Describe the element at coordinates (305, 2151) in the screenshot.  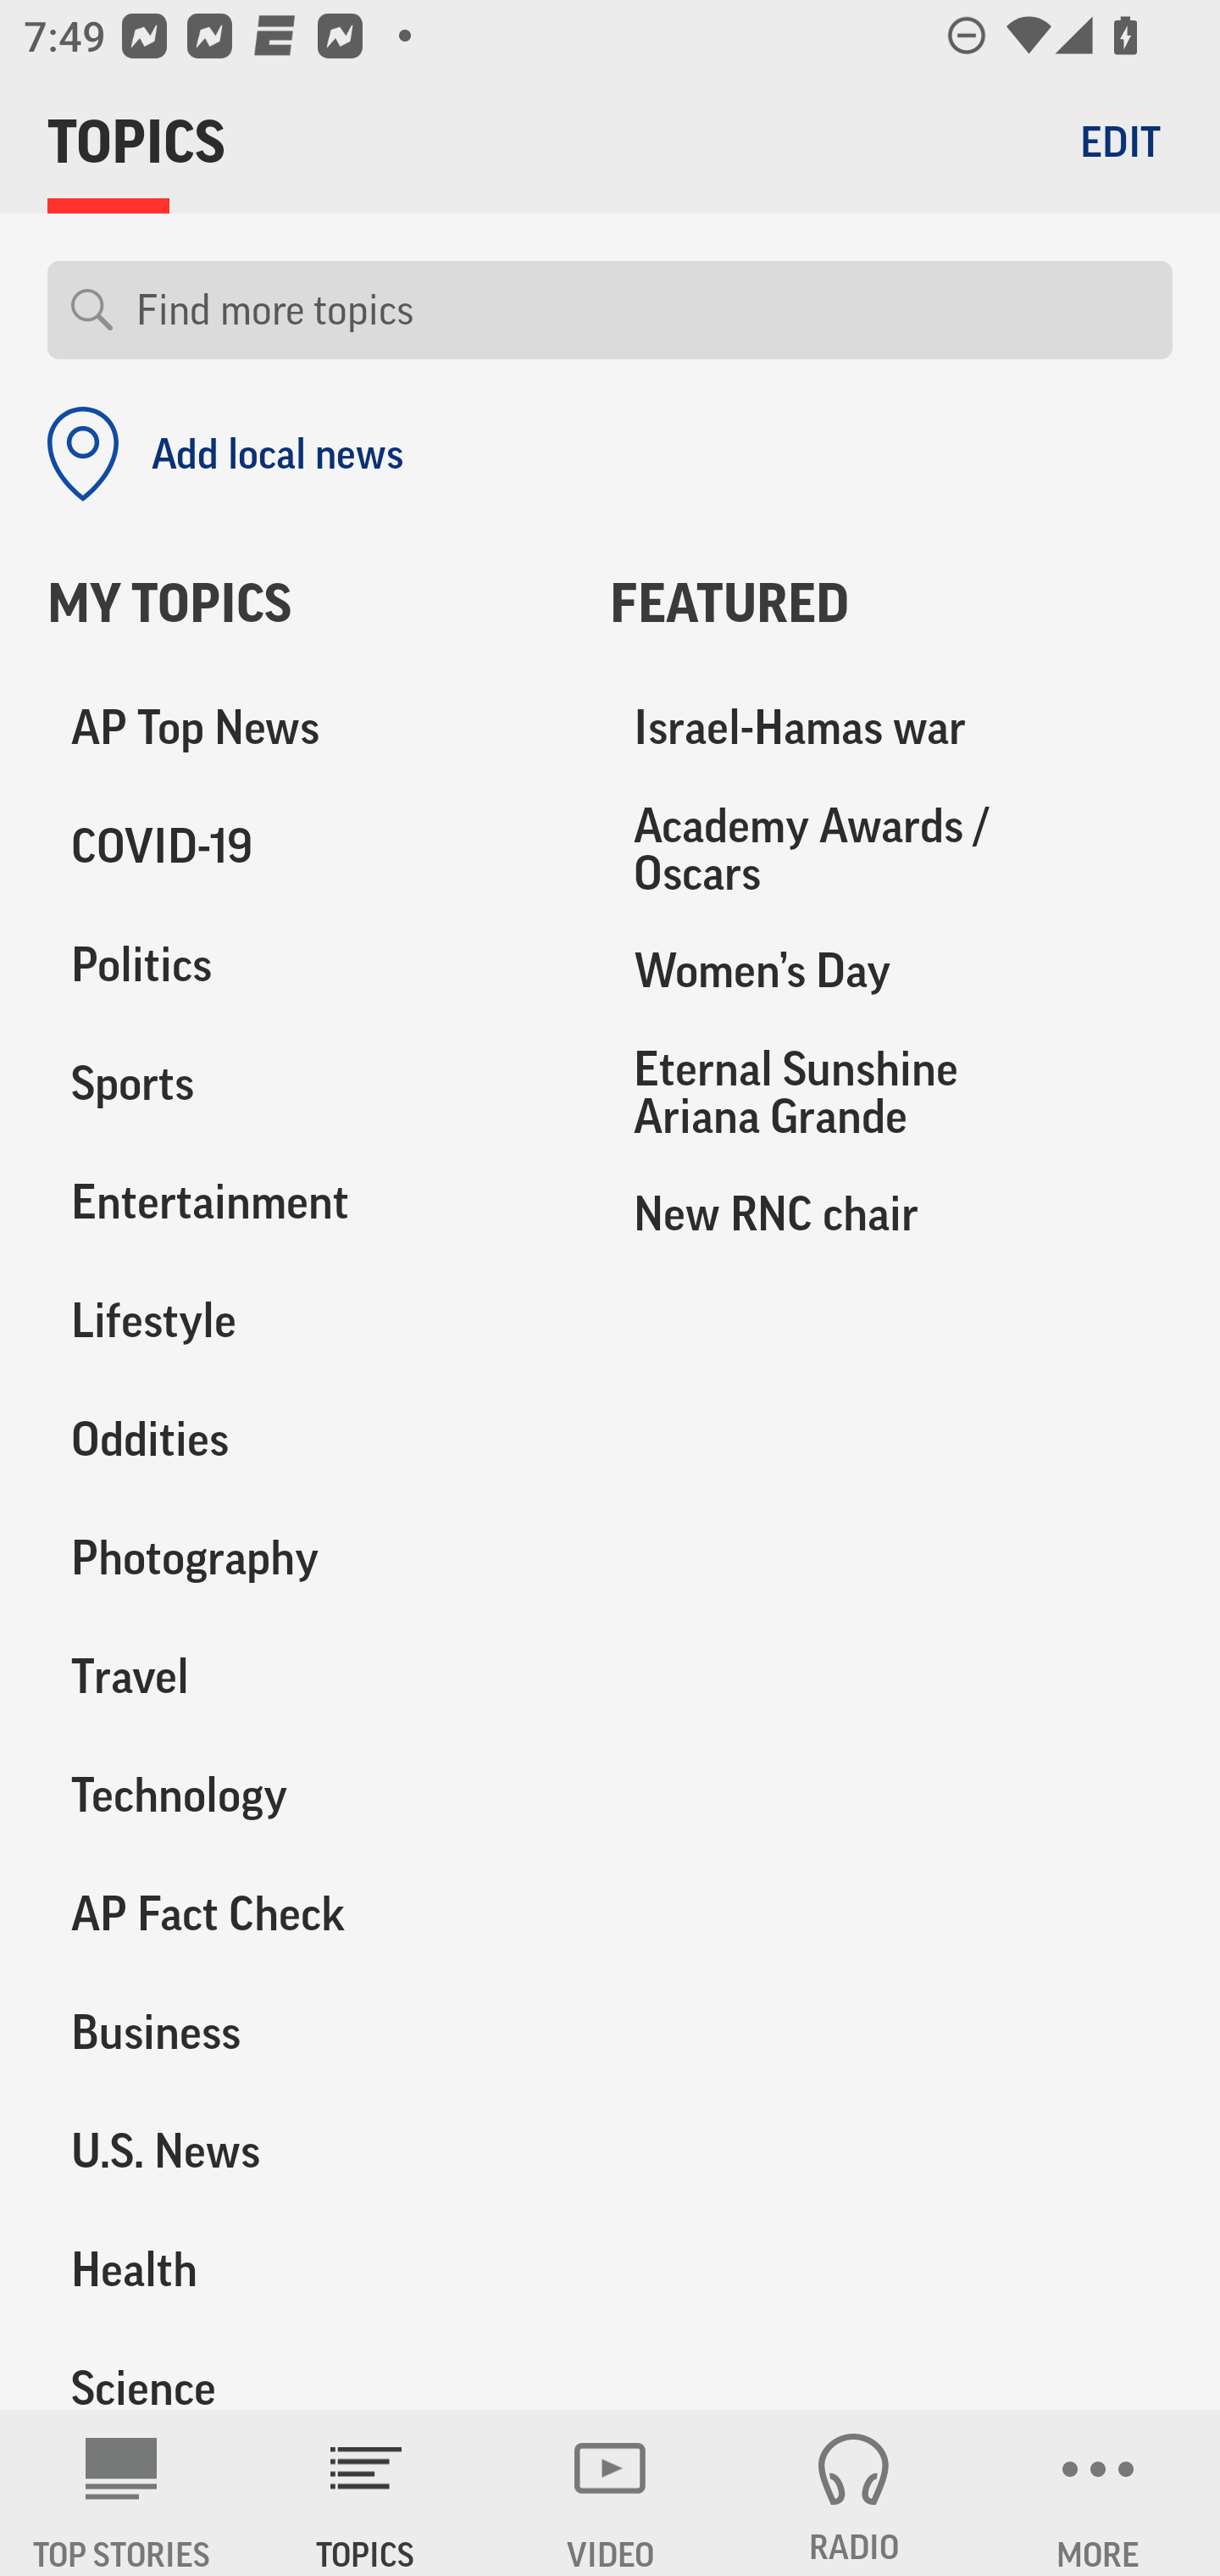
I see `U.S. News` at that location.